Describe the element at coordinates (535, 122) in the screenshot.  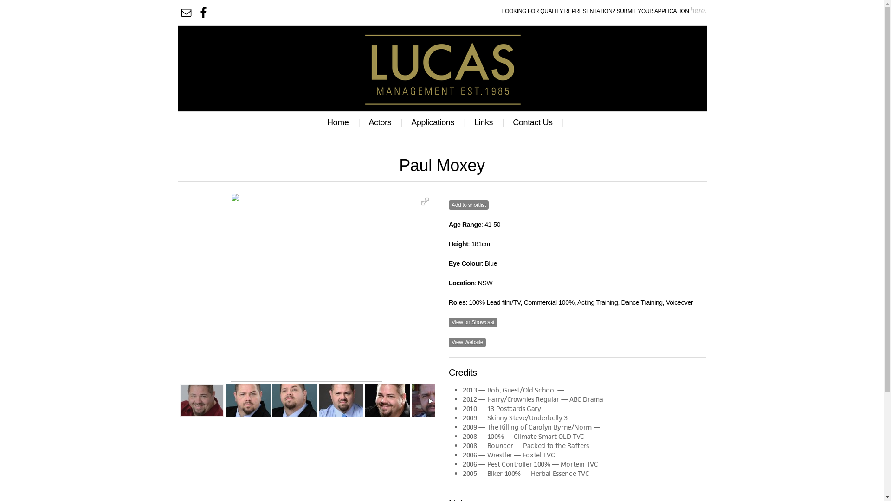
I see `Contact Us` at that location.